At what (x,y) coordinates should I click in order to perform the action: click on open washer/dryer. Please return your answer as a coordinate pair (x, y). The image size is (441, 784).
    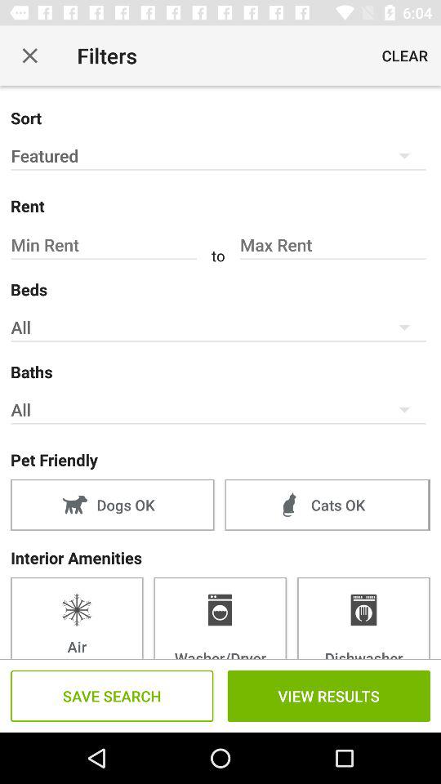
    Looking at the image, I should click on (220, 617).